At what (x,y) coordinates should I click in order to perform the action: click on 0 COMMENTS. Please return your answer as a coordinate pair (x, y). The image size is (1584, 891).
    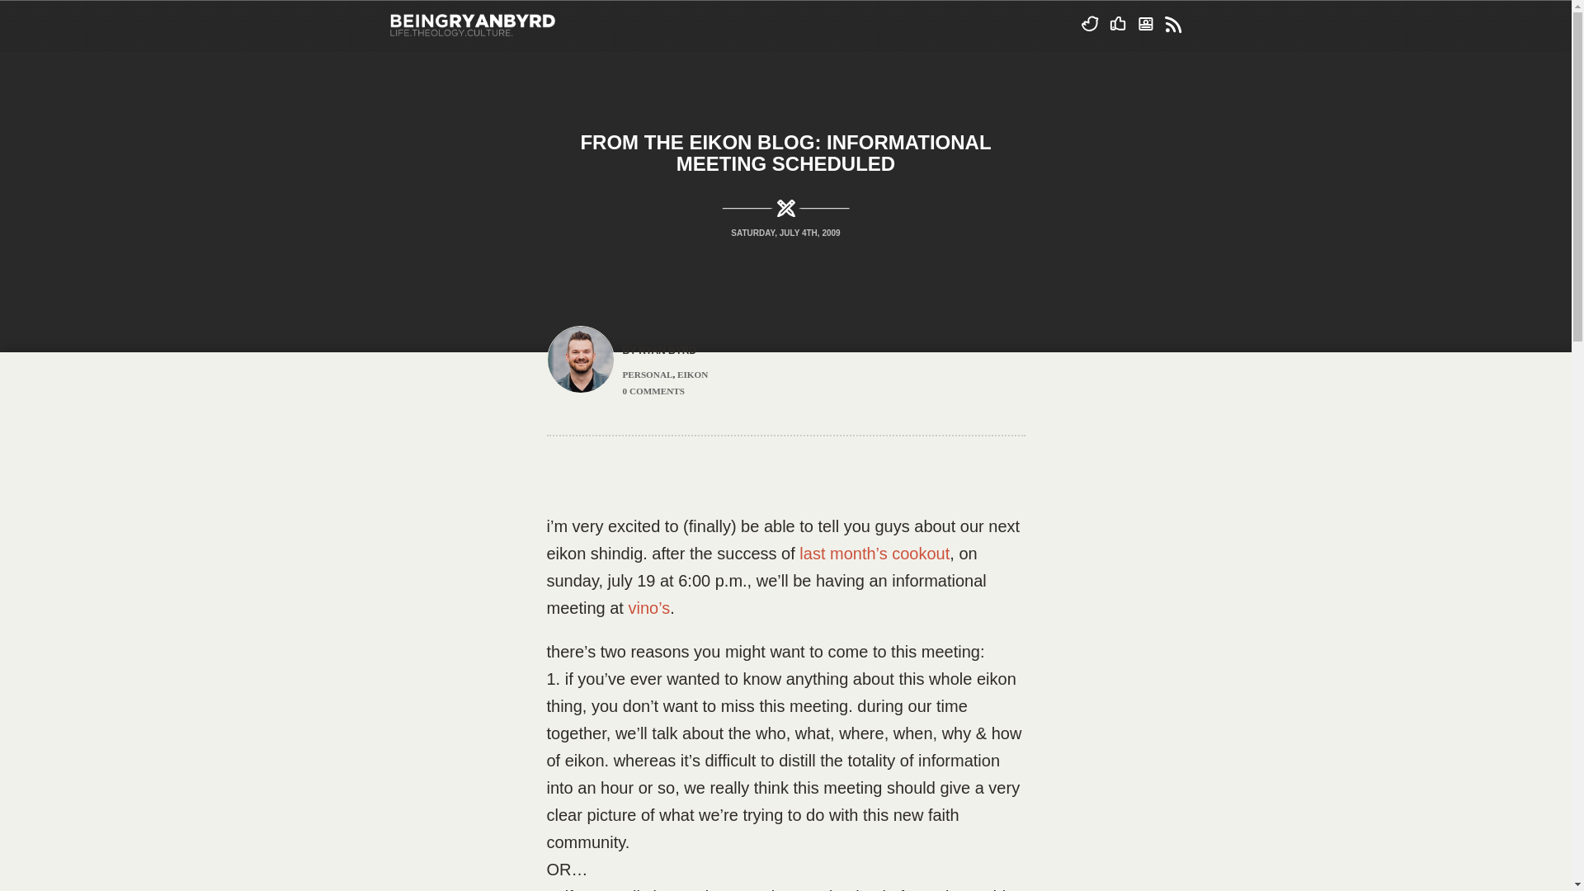
    Looking at the image, I should click on (653, 390).